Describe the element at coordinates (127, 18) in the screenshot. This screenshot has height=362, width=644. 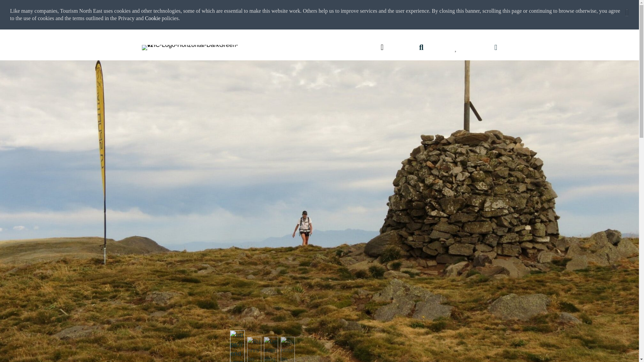
I see `Privacy` at that location.